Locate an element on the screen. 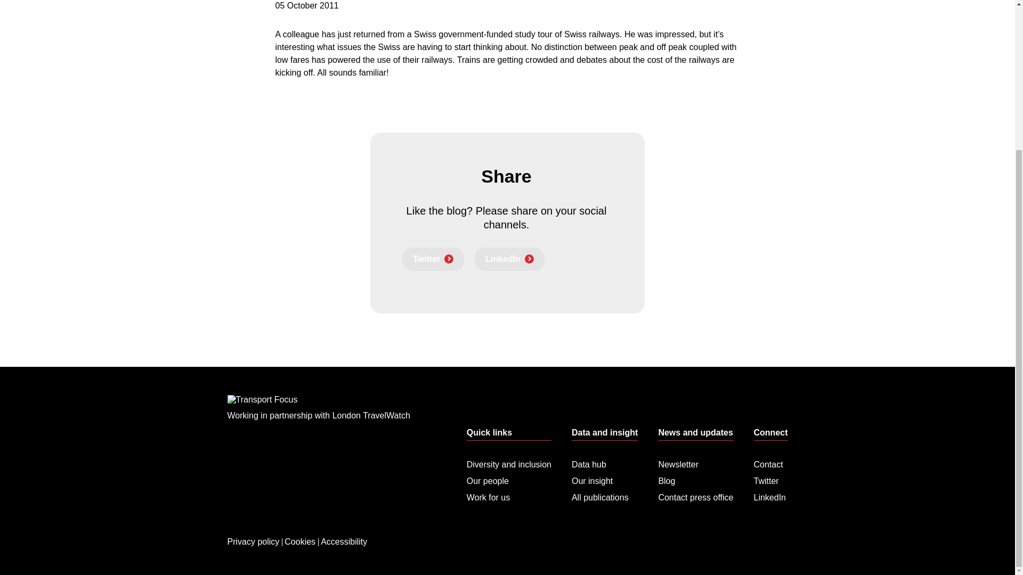 This screenshot has height=575, width=1023. Our insight is located at coordinates (604, 478).